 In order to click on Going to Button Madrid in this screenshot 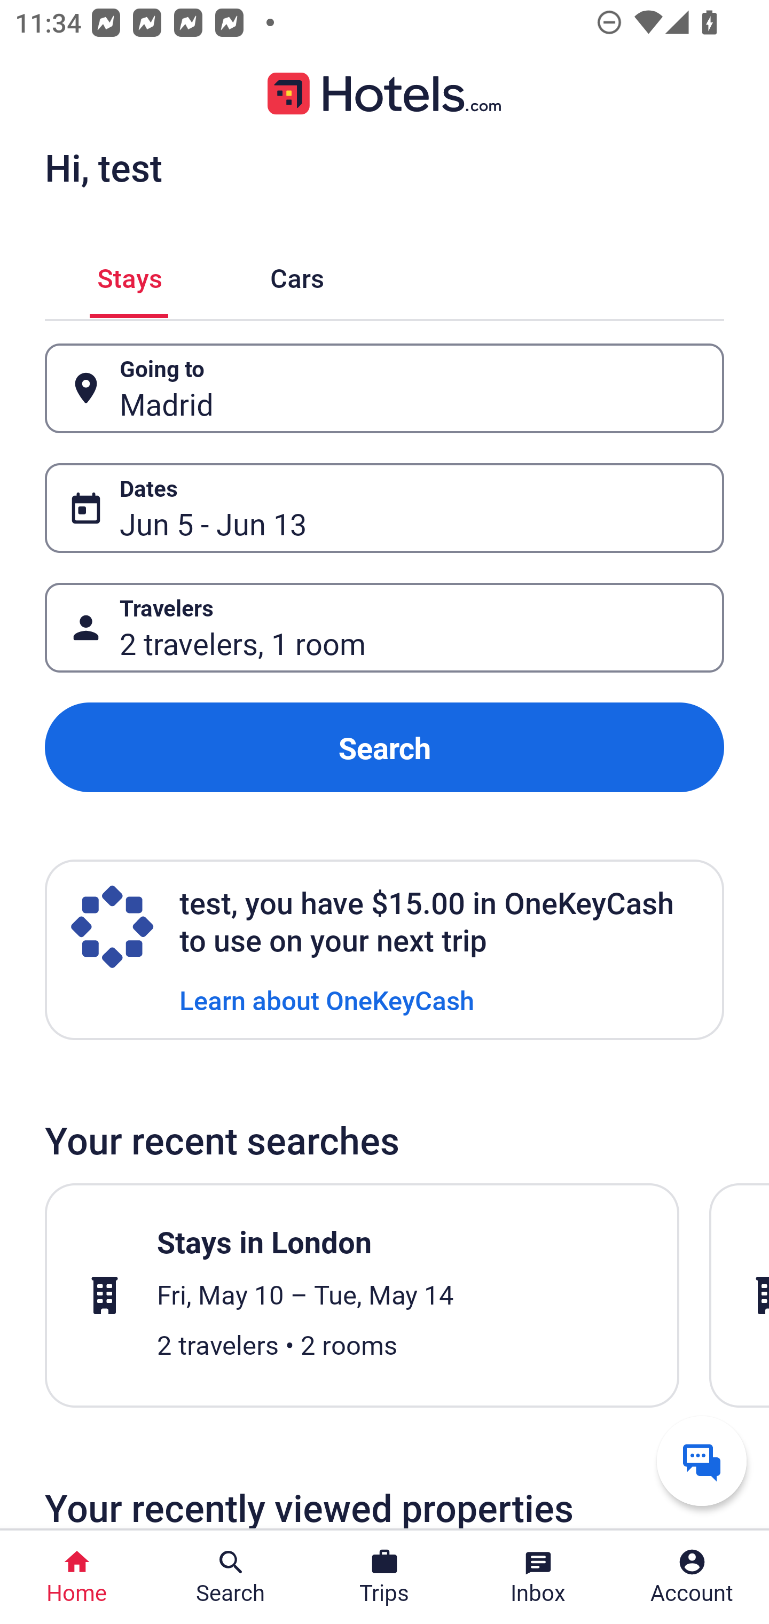, I will do `click(384, 389)`.